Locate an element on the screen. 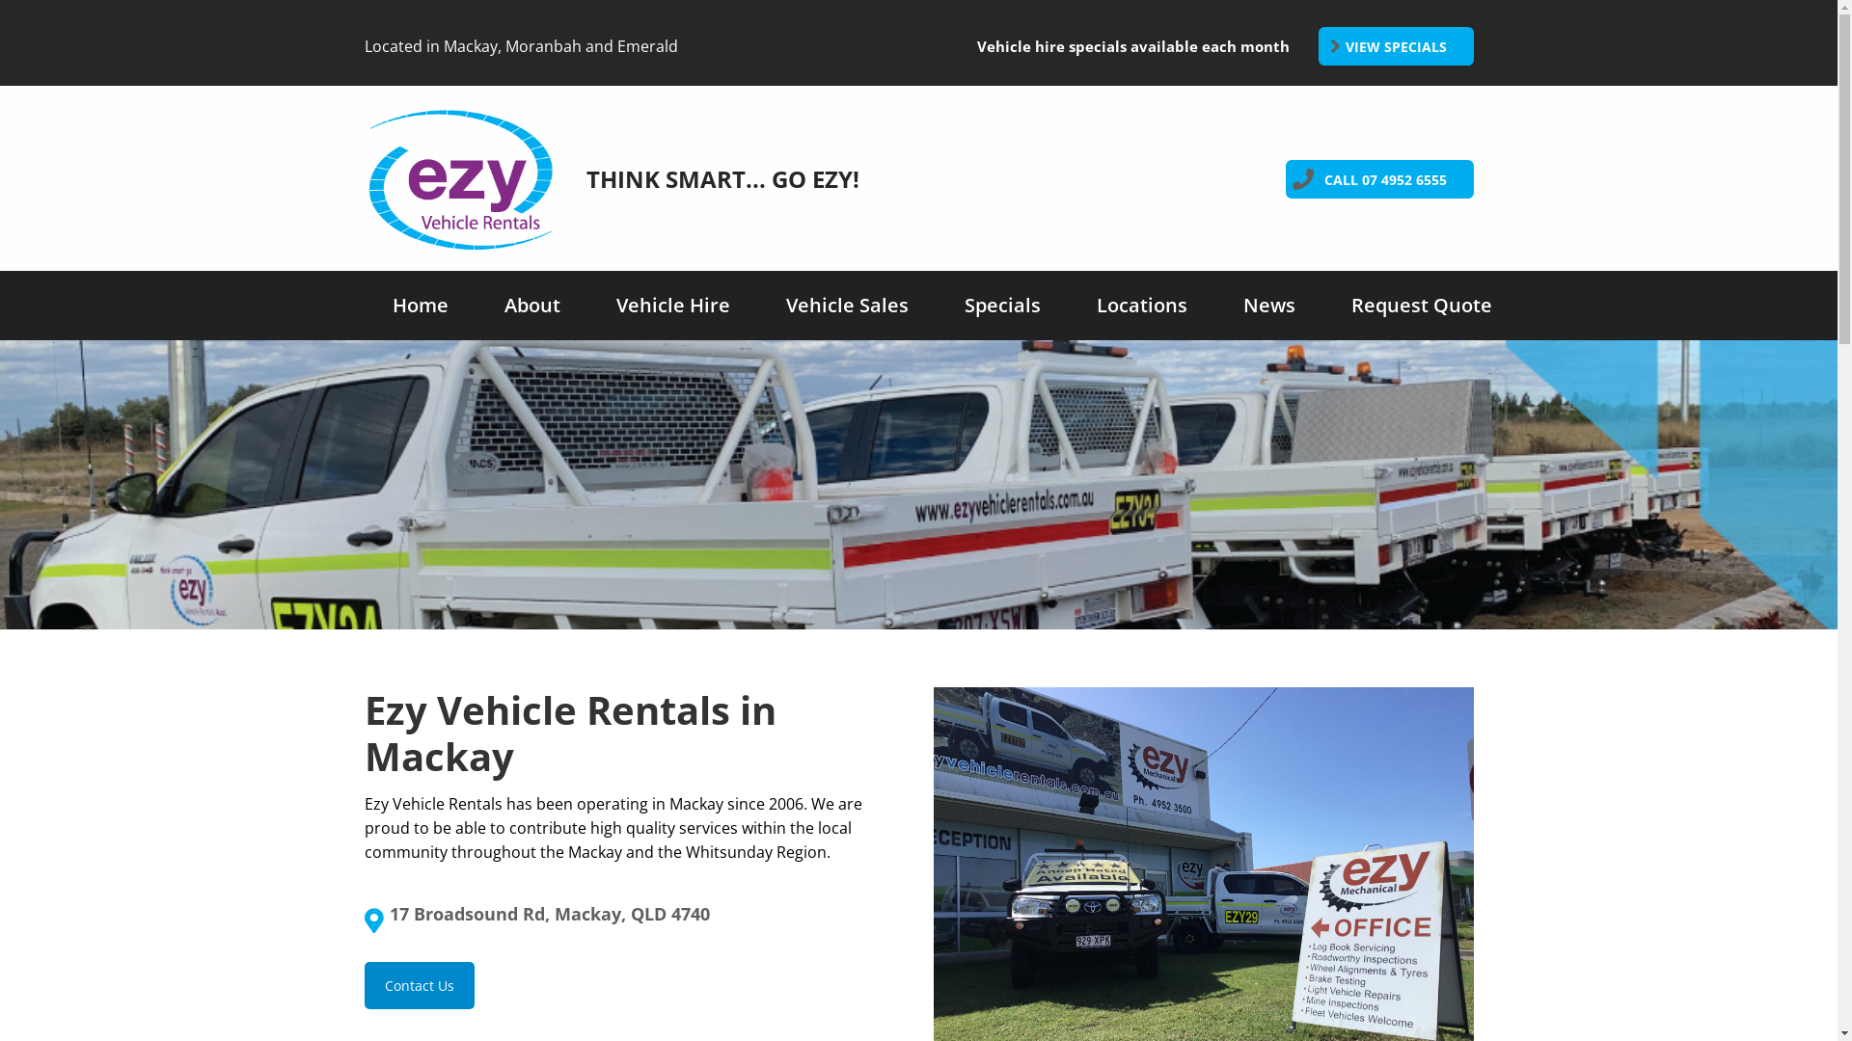 This screenshot has height=1041, width=1852. Specials is located at coordinates (1001, 306).